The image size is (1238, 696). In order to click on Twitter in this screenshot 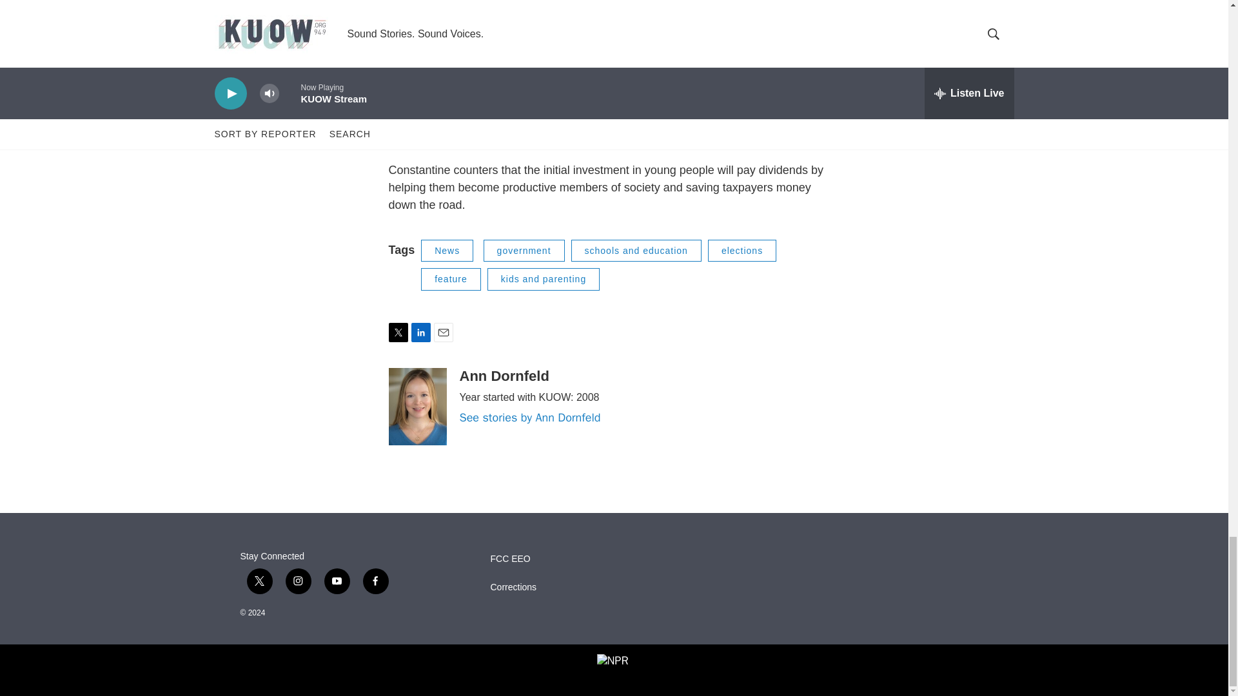, I will do `click(397, 333)`.